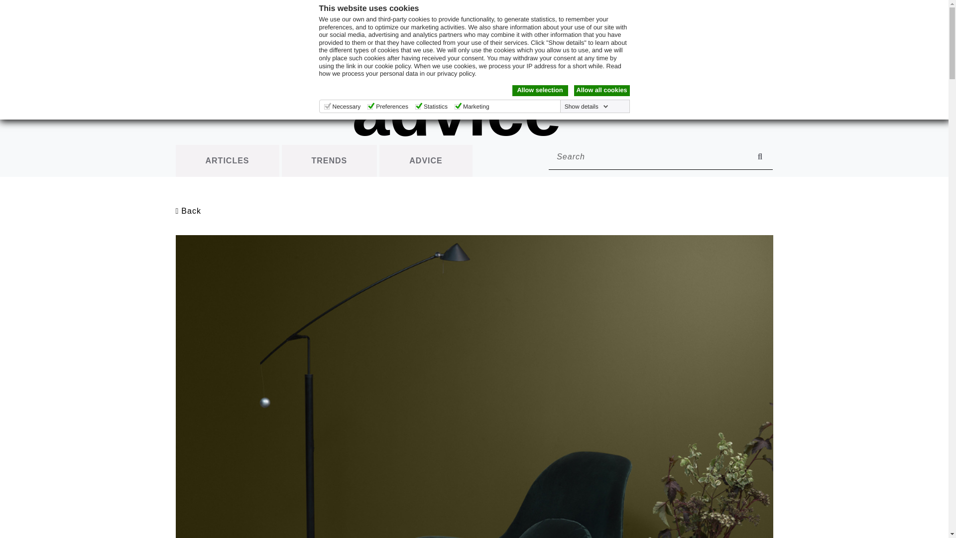  Describe the element at coordinates (601, 91) in the screenshot. I see `Allow all cookies` at that location.